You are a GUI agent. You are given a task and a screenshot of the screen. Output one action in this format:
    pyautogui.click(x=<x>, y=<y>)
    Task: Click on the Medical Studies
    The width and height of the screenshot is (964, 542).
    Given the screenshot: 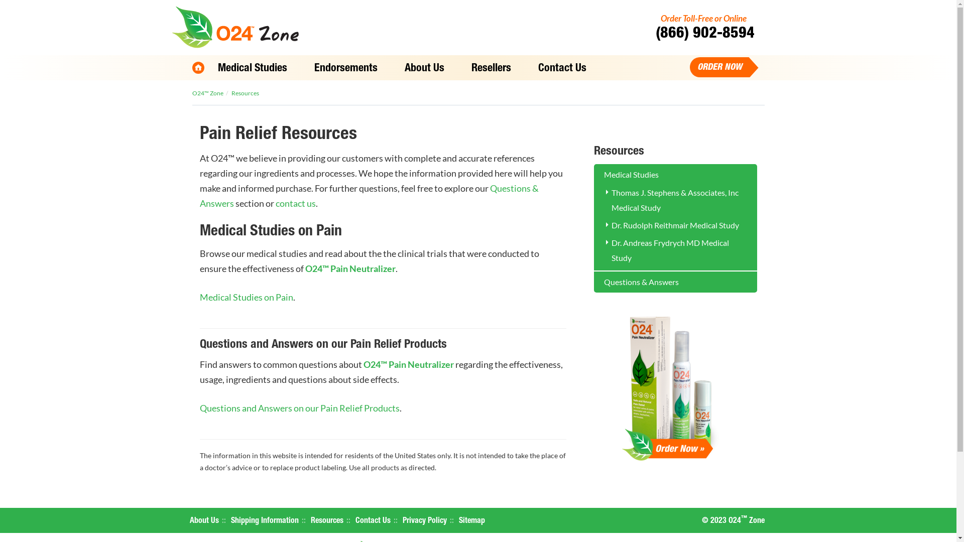 What is the action you would take?
    pyautogui.click(x=252, y=69)
    